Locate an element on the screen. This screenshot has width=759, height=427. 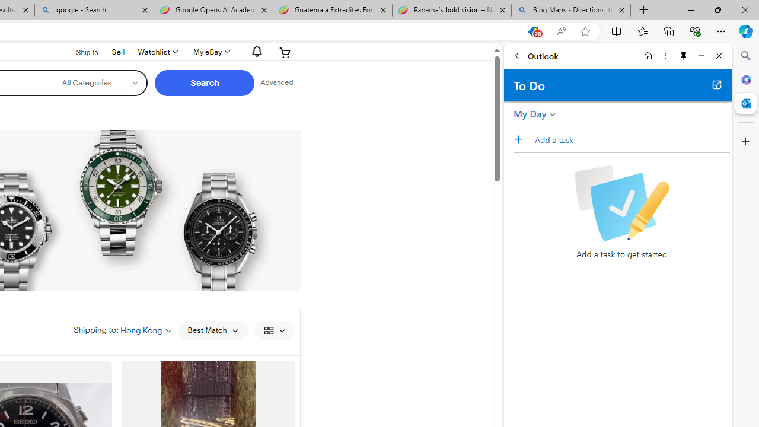
View: Gallery View is located at coordinates (274, 330).